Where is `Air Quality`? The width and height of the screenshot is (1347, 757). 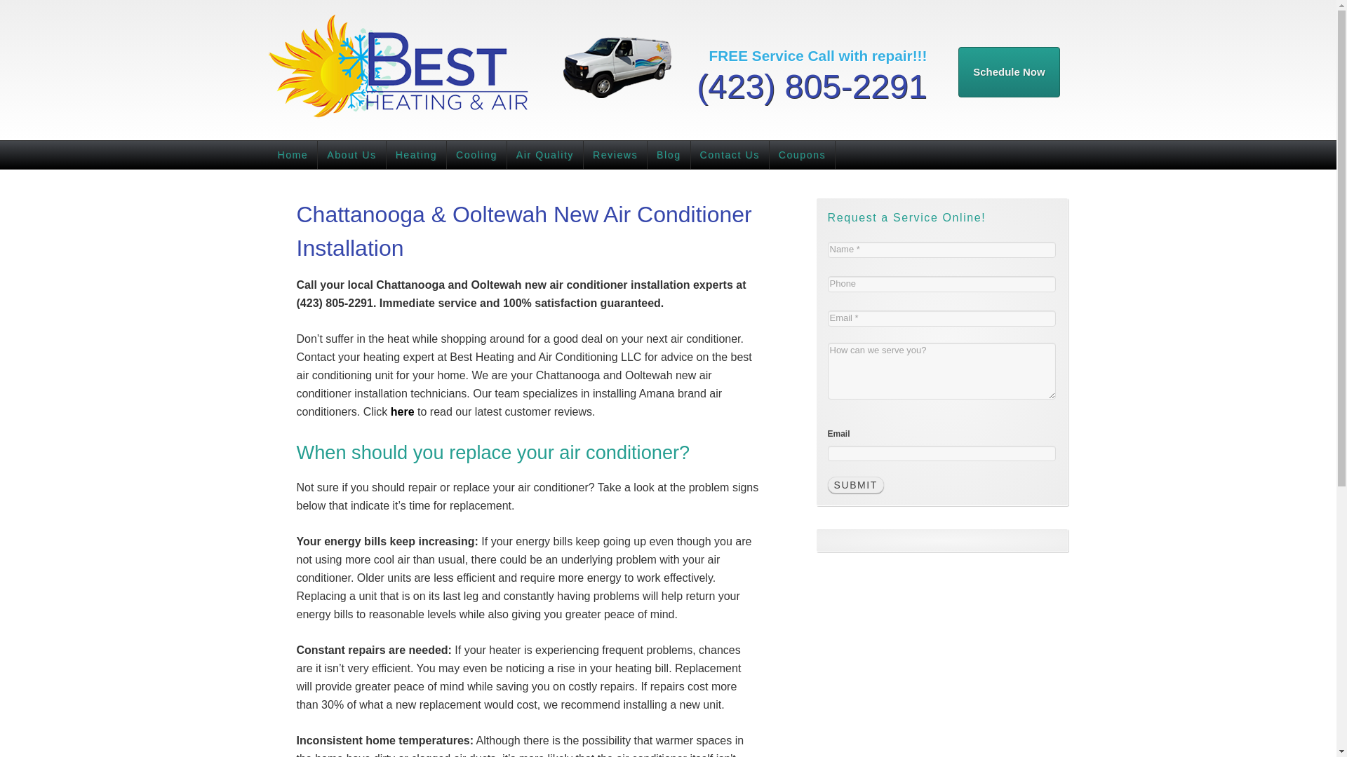
Air Quality is located at coordinates (545, 154).